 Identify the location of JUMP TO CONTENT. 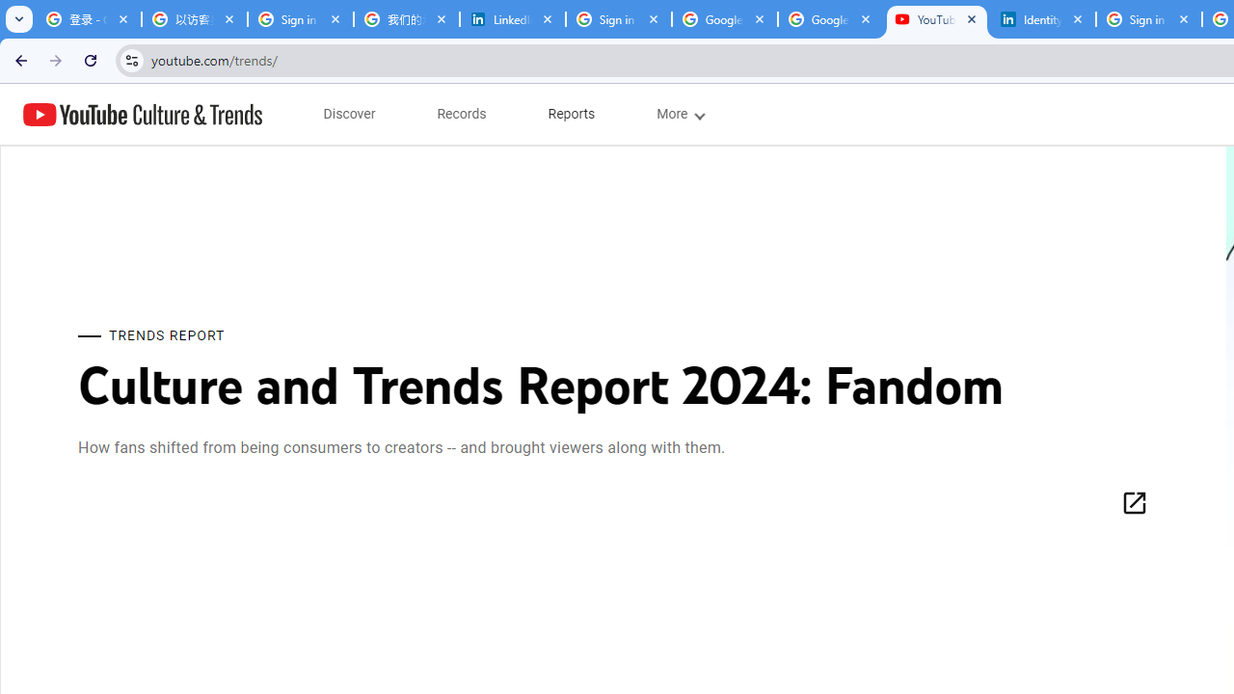
(201, 115).